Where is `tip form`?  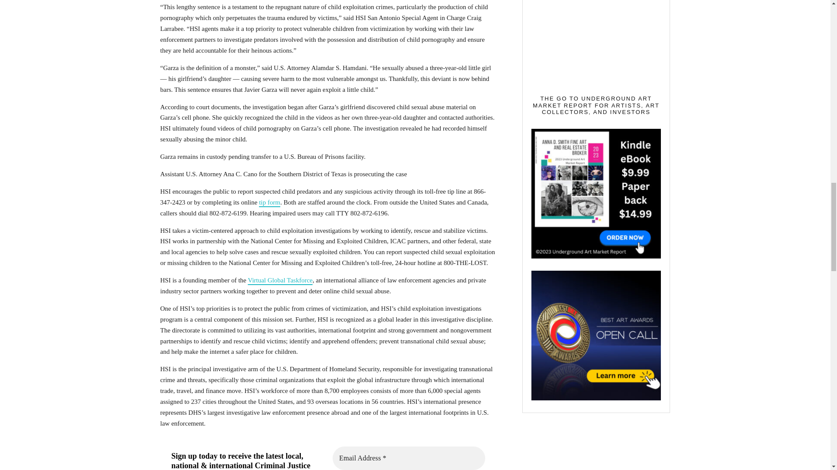
tip form is located at coordinates (269, 202).